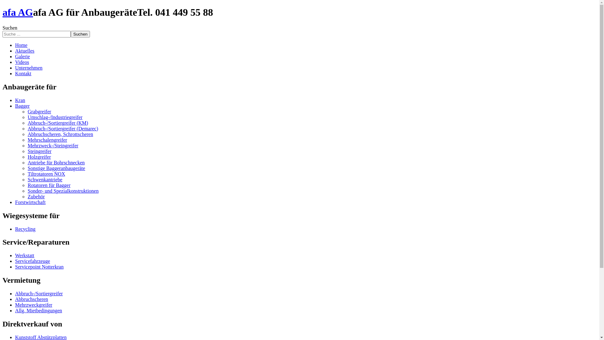 This screenshot has height=340, width=604. I want to click on Abbruchscheren, so click(31, 299).